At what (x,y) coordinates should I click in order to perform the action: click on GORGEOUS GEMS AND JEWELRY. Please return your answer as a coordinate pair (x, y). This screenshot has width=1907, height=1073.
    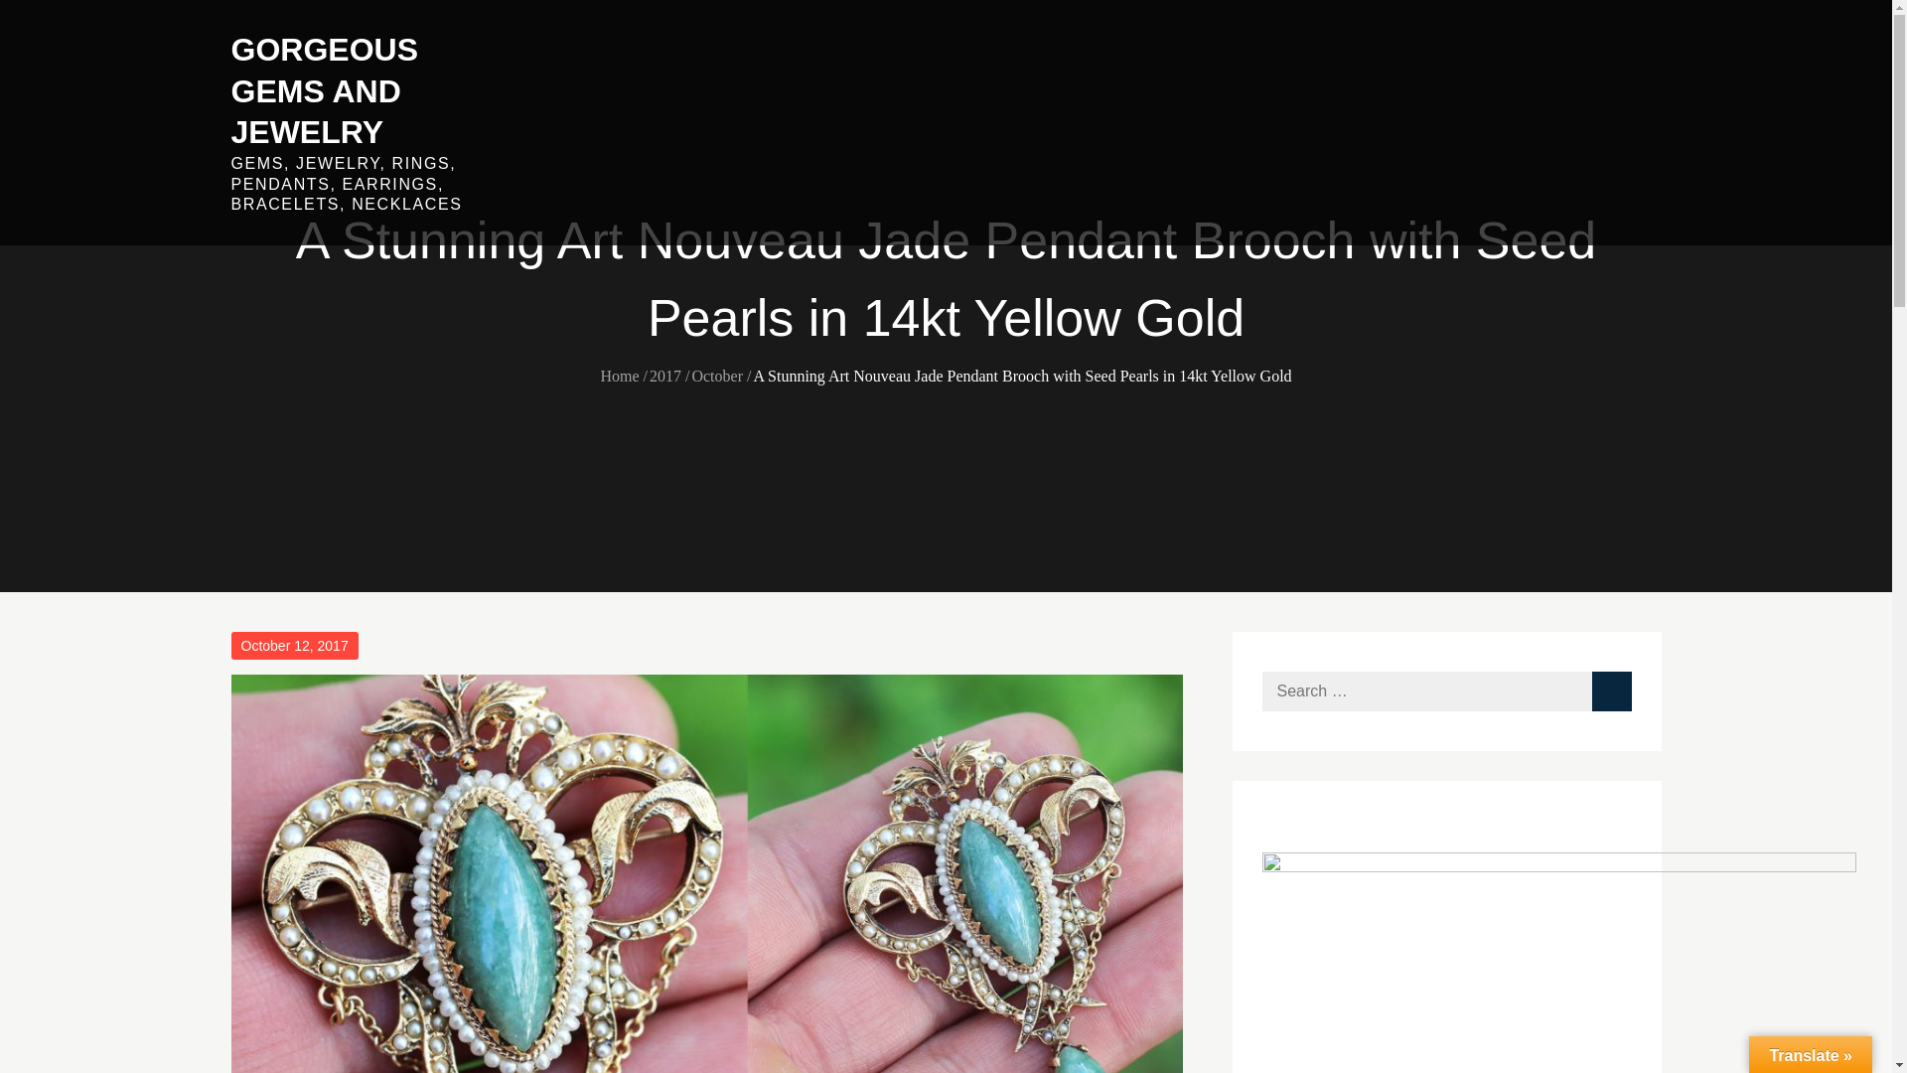
    Looking at the image, I should click on (324, 91).